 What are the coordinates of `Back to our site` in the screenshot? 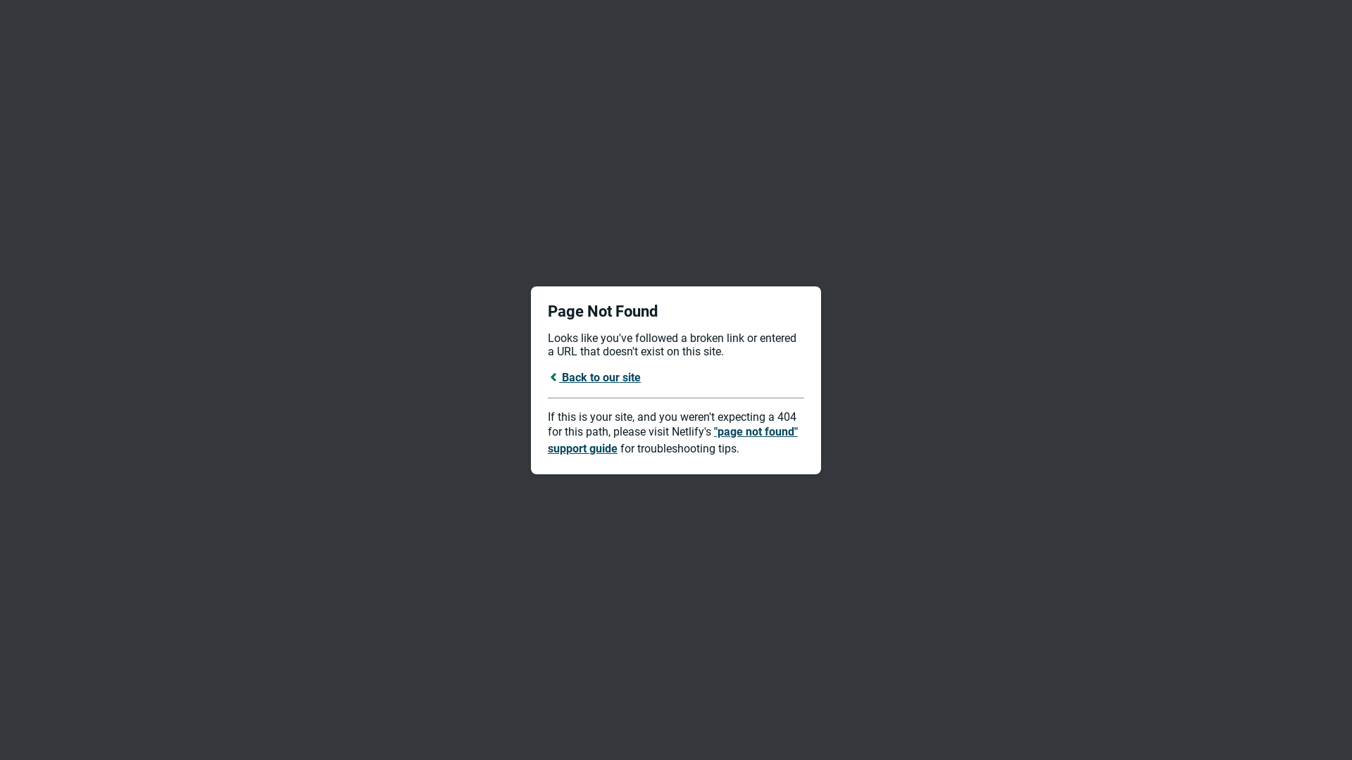 It's located at (594, 377).